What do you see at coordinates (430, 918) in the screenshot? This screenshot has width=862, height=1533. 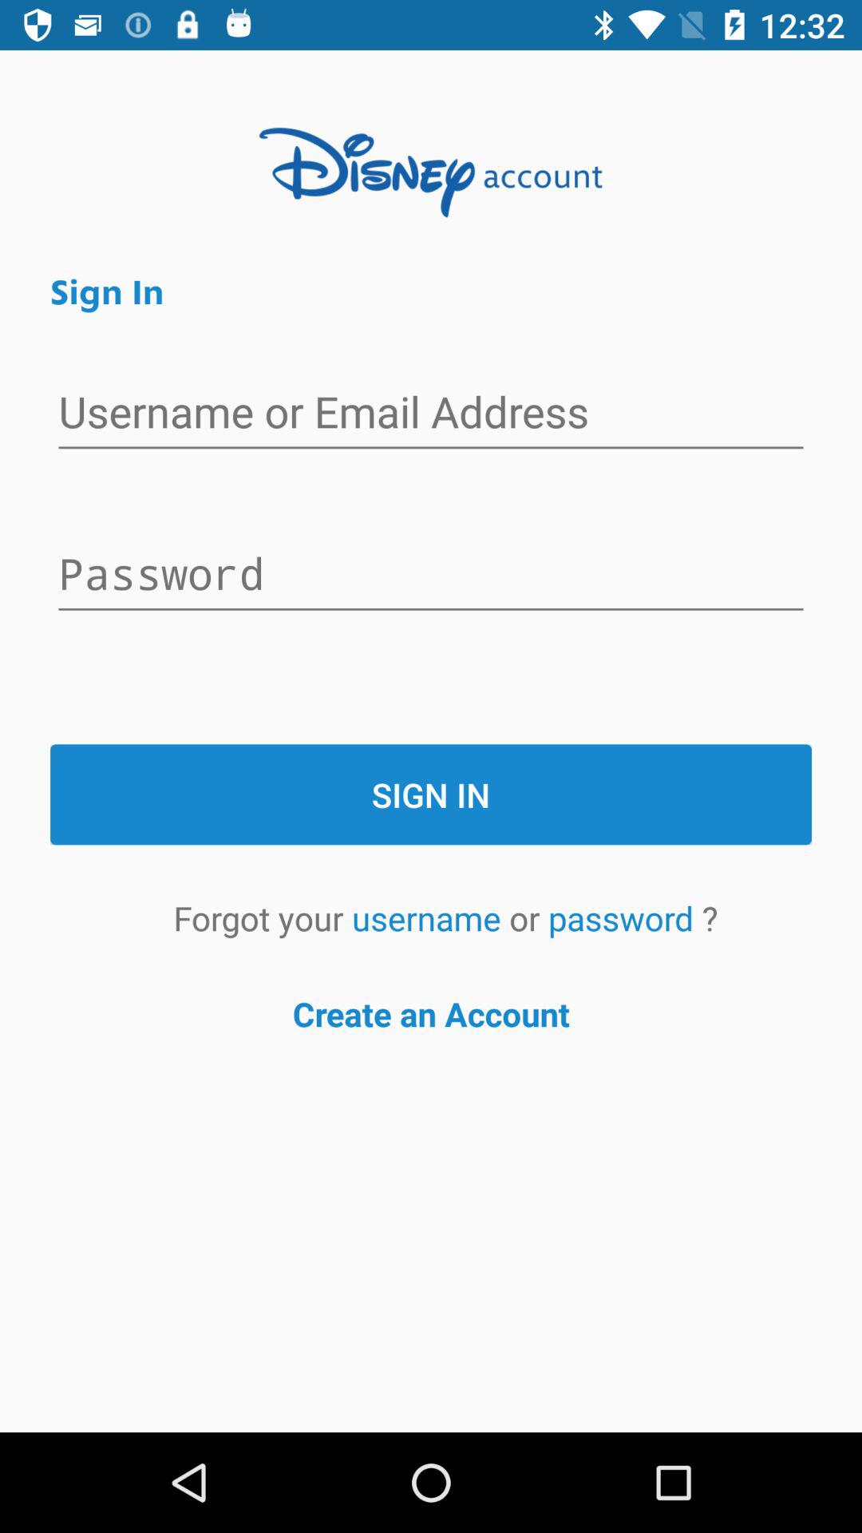 I see `flip until the username  item` at bounding box center [430, 918].